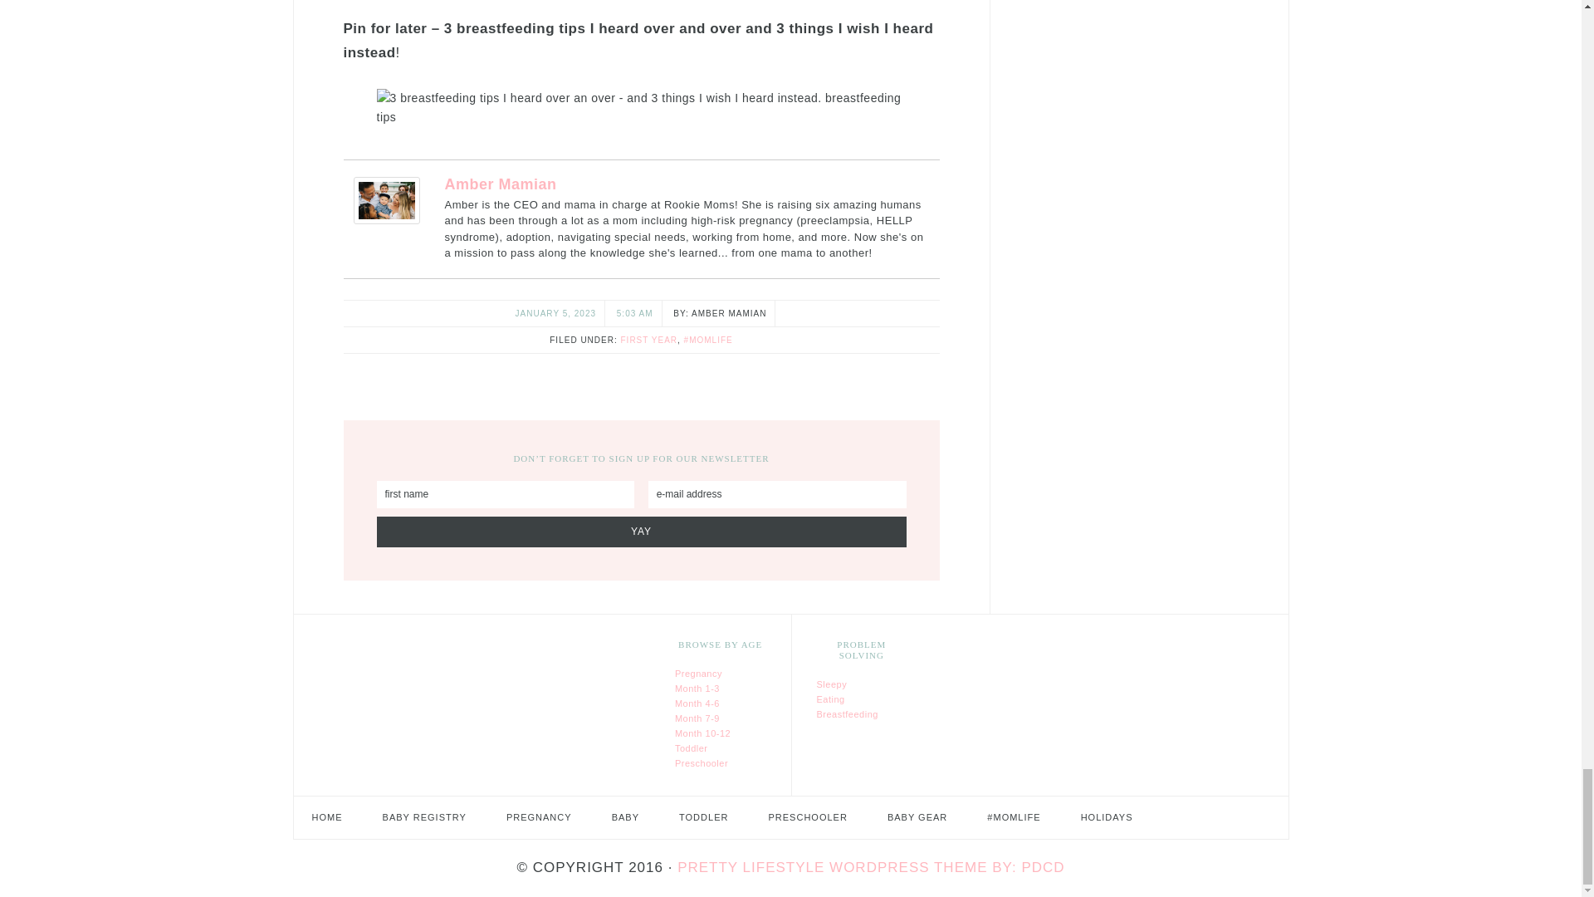 Image resolution: width=1594 pixels, height=897 pixels. What do you see at coordinates (641, 532) in the screenshot?
I see `YAY` at bounding box center [641, 532].